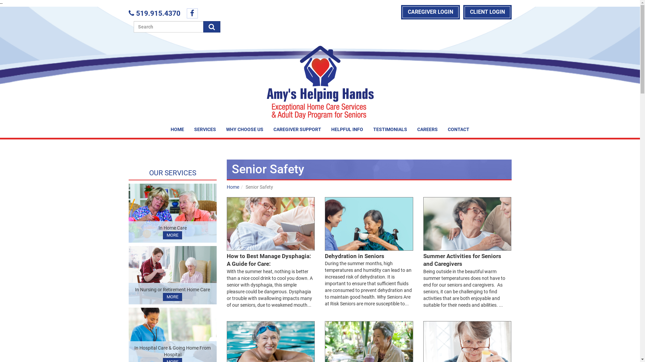 This screenshot has height=362, width=645. Describe the element at coordinates (233, 187) in the screenshot. I see `Home` at that location.